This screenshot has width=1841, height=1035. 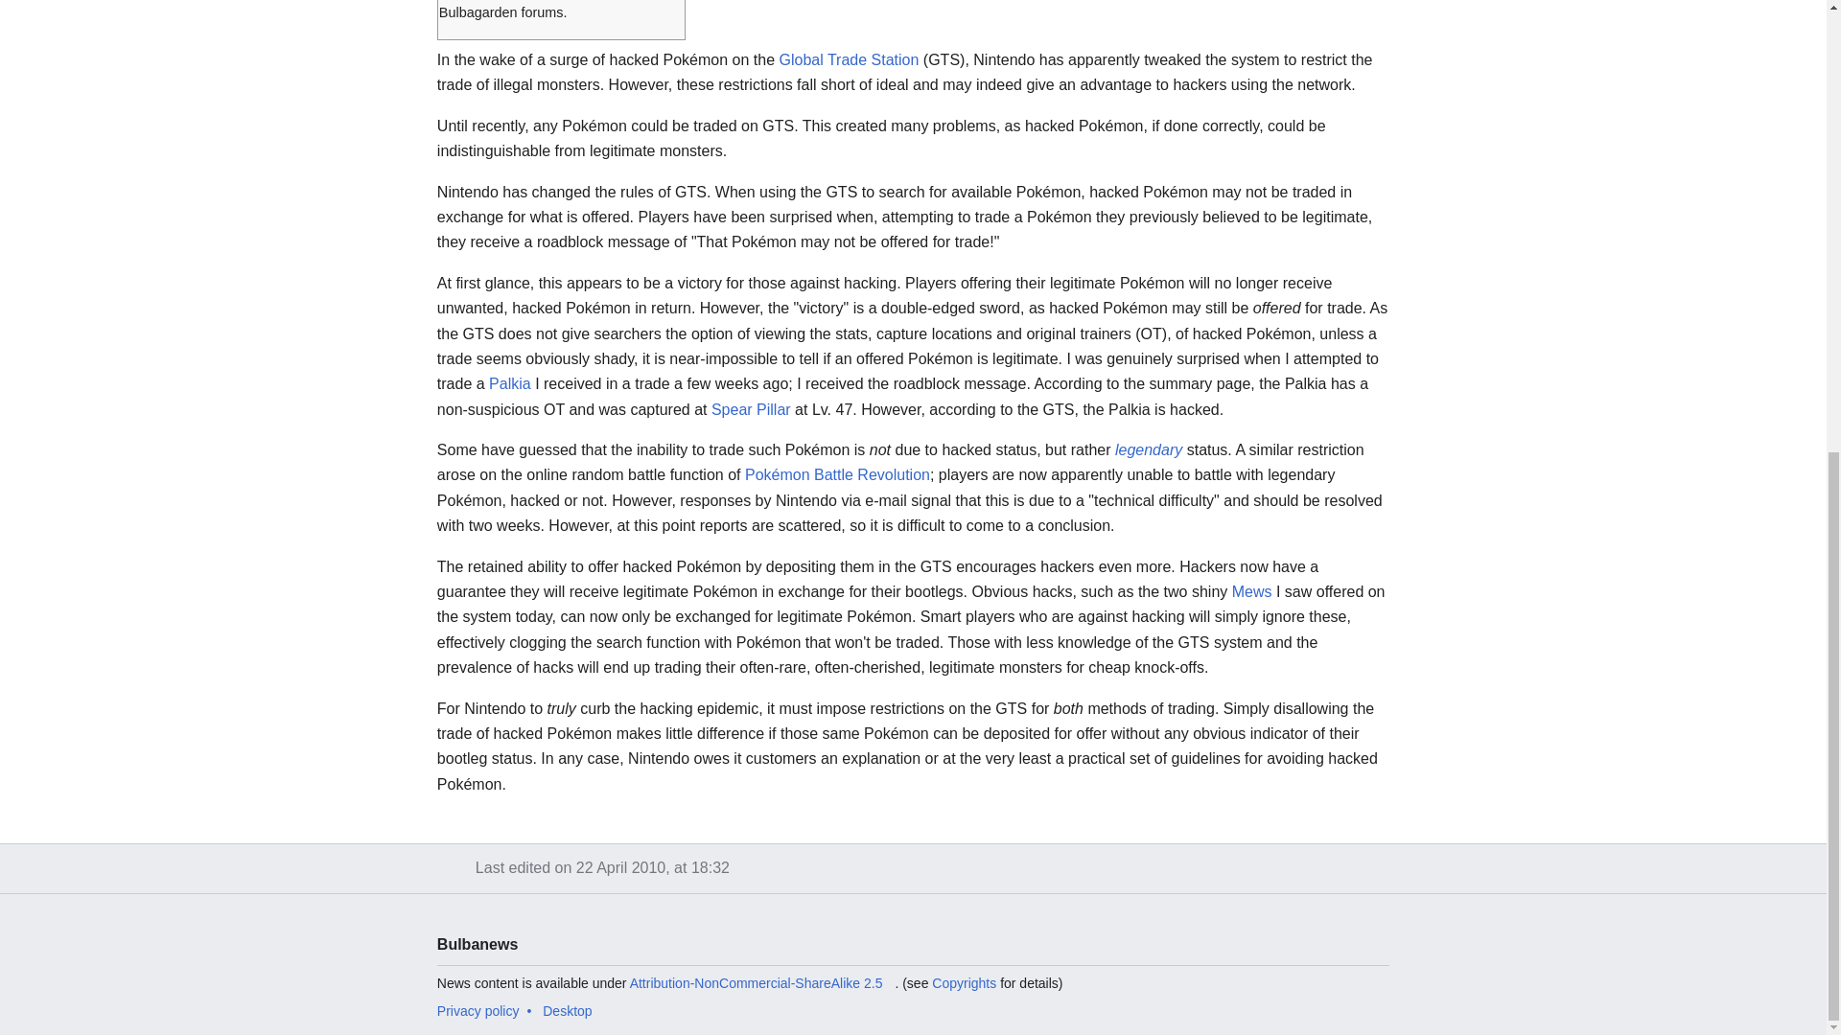 I want to click on Spear Pillar, so click(x=751, y=410).